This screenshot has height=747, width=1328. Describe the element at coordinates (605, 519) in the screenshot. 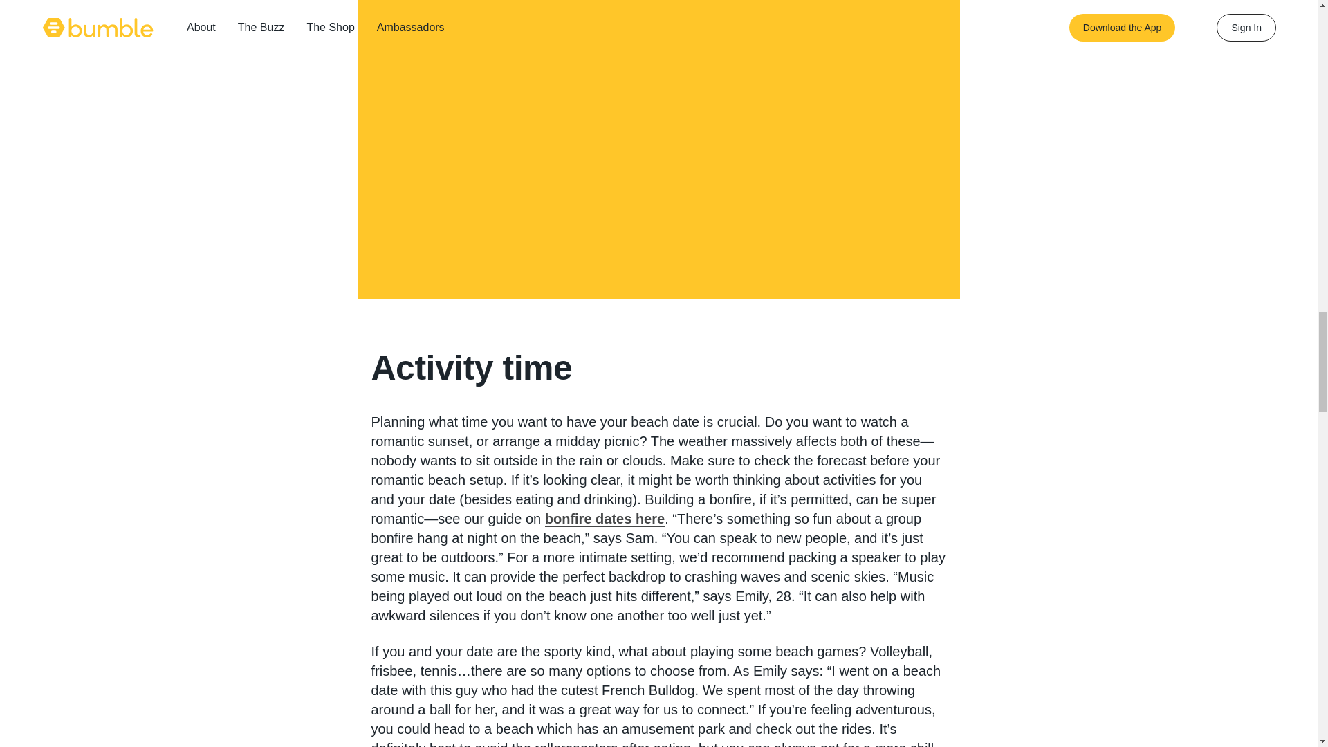

I see `bonfire dates here` at that location.